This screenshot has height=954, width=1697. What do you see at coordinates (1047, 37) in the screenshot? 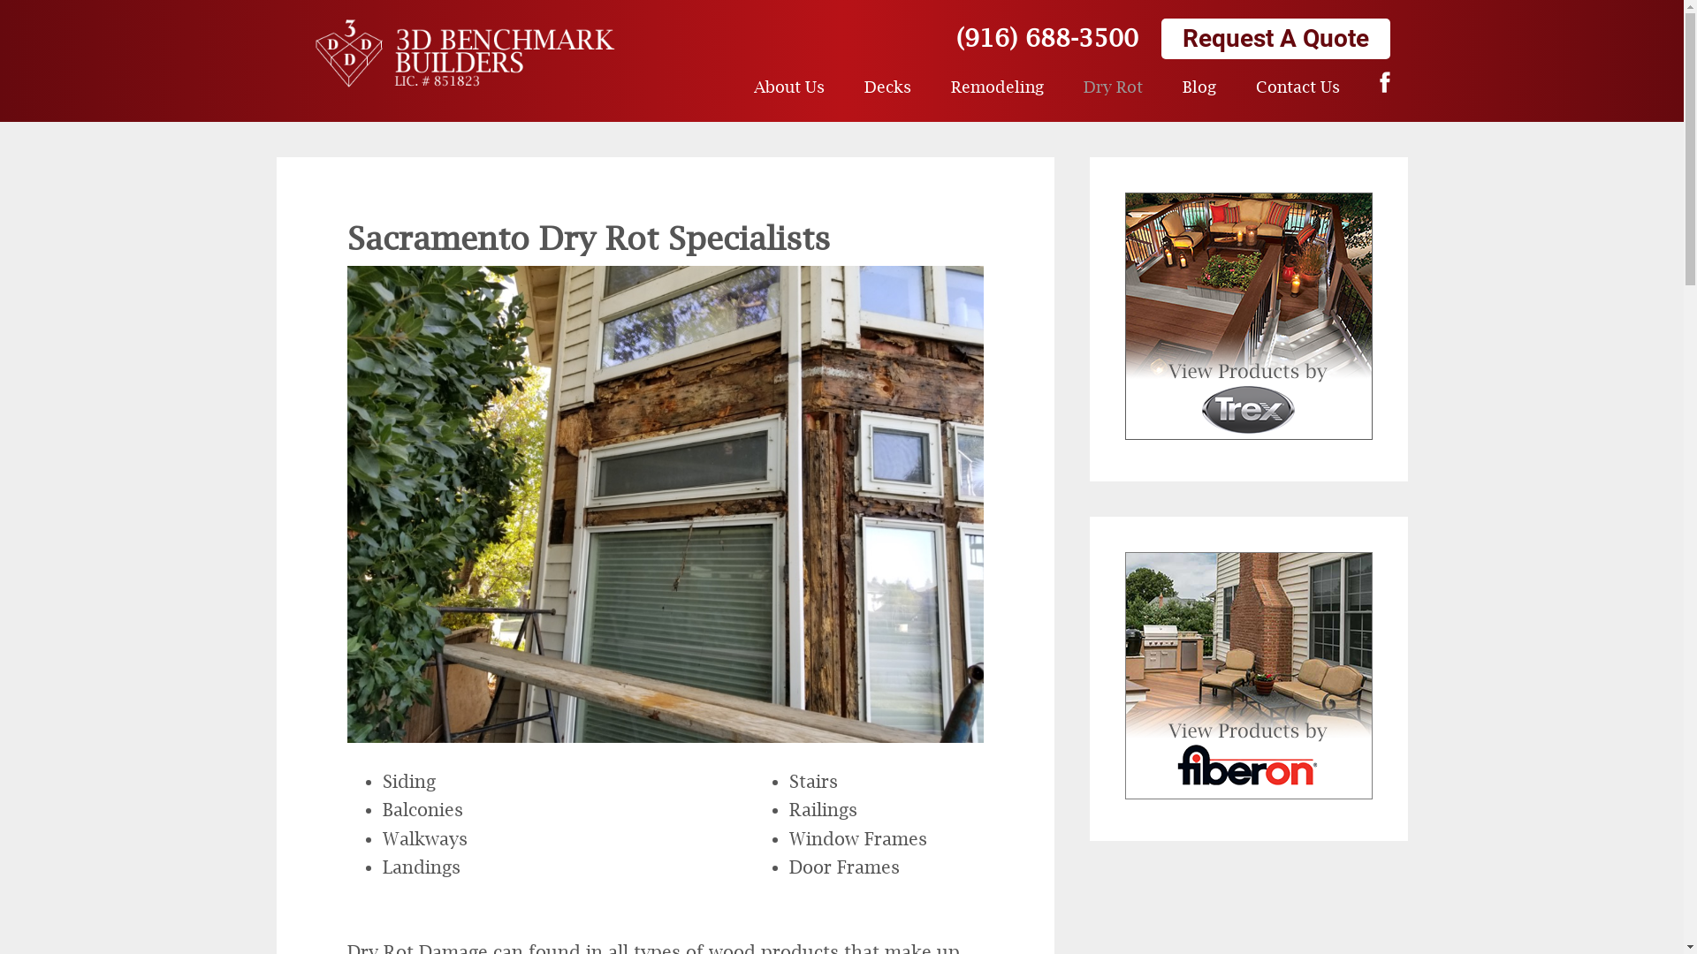
I see `(916) 688-3500` at bounding box center [1047, 37].